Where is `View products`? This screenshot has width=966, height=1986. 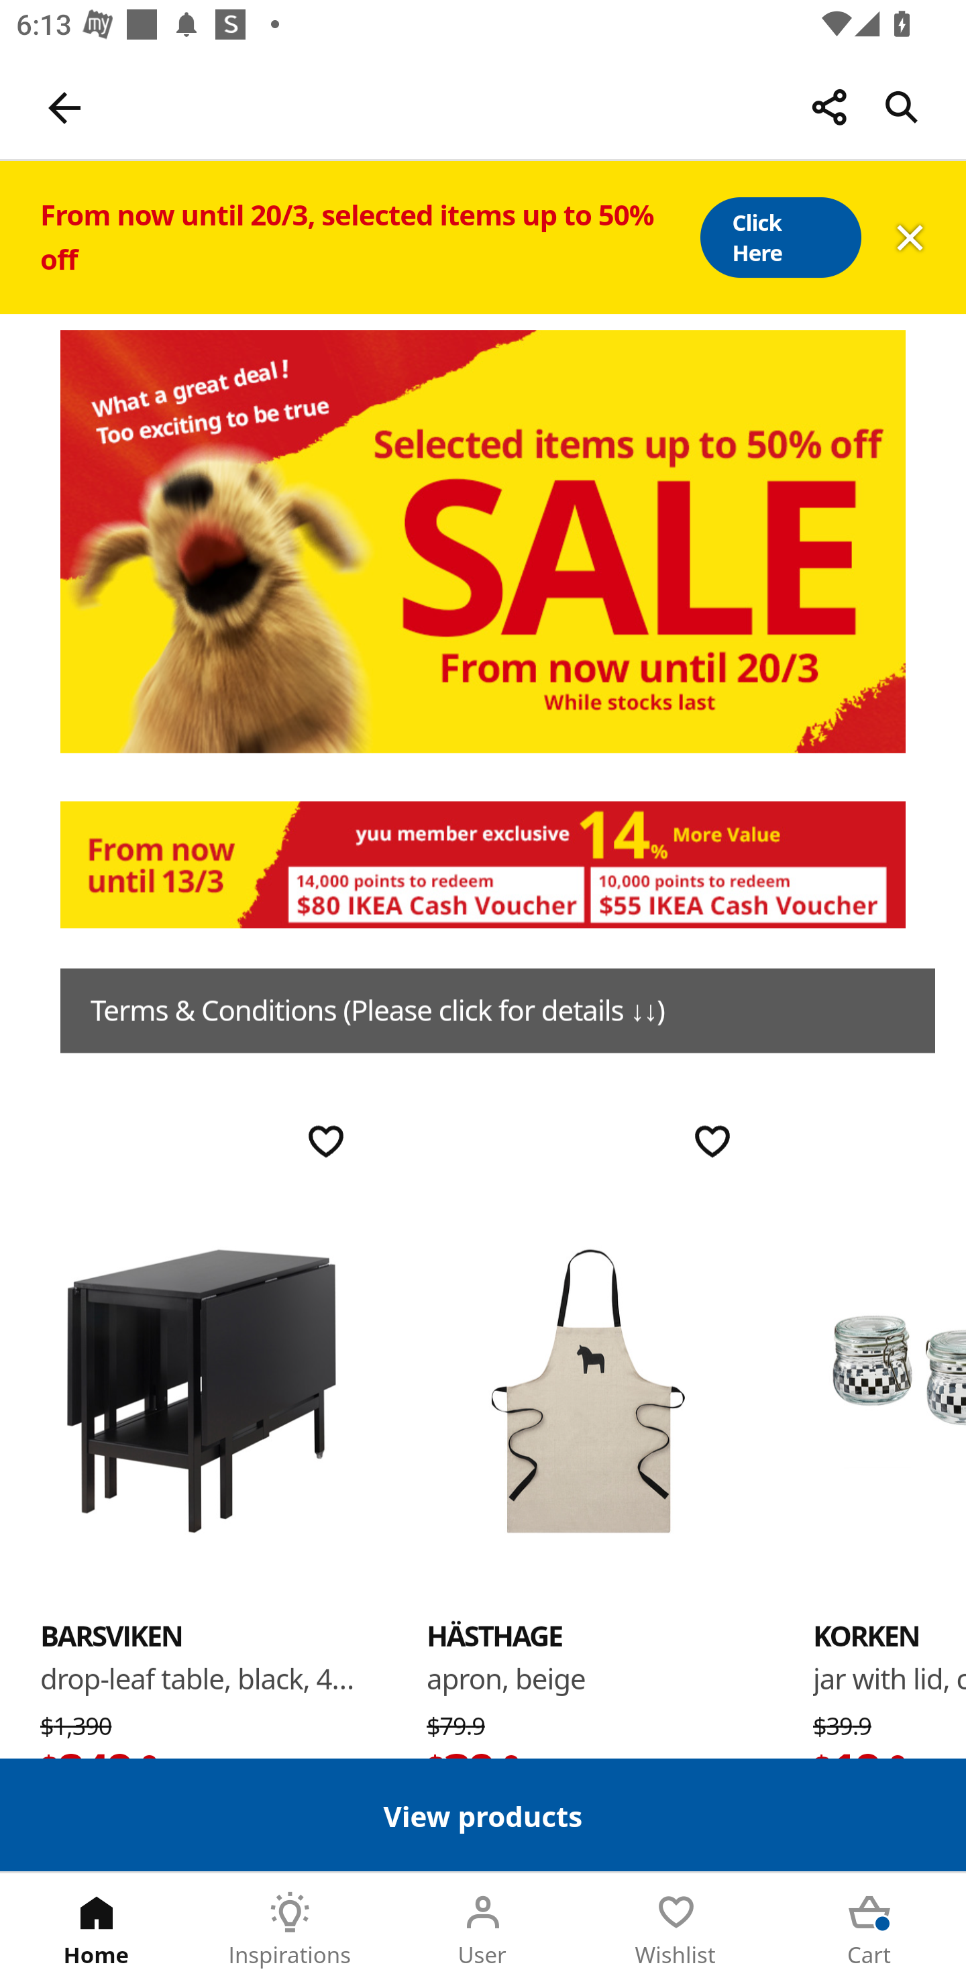 View products is located at coordinates (483, 1814).